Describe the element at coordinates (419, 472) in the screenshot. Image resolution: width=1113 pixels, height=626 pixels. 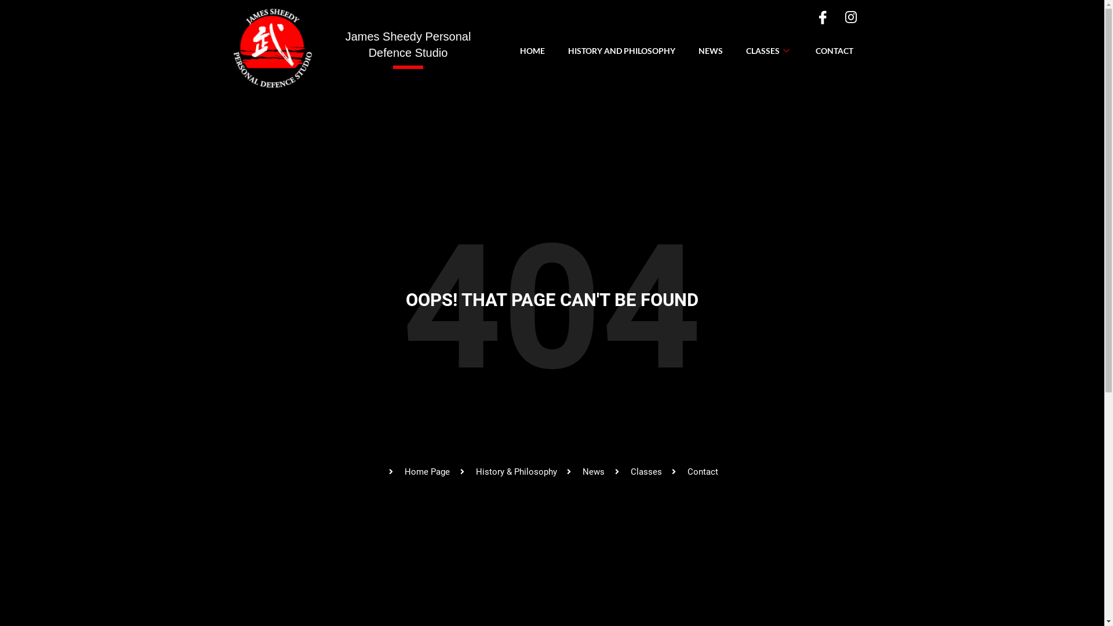
I see `Home Page` at that location.